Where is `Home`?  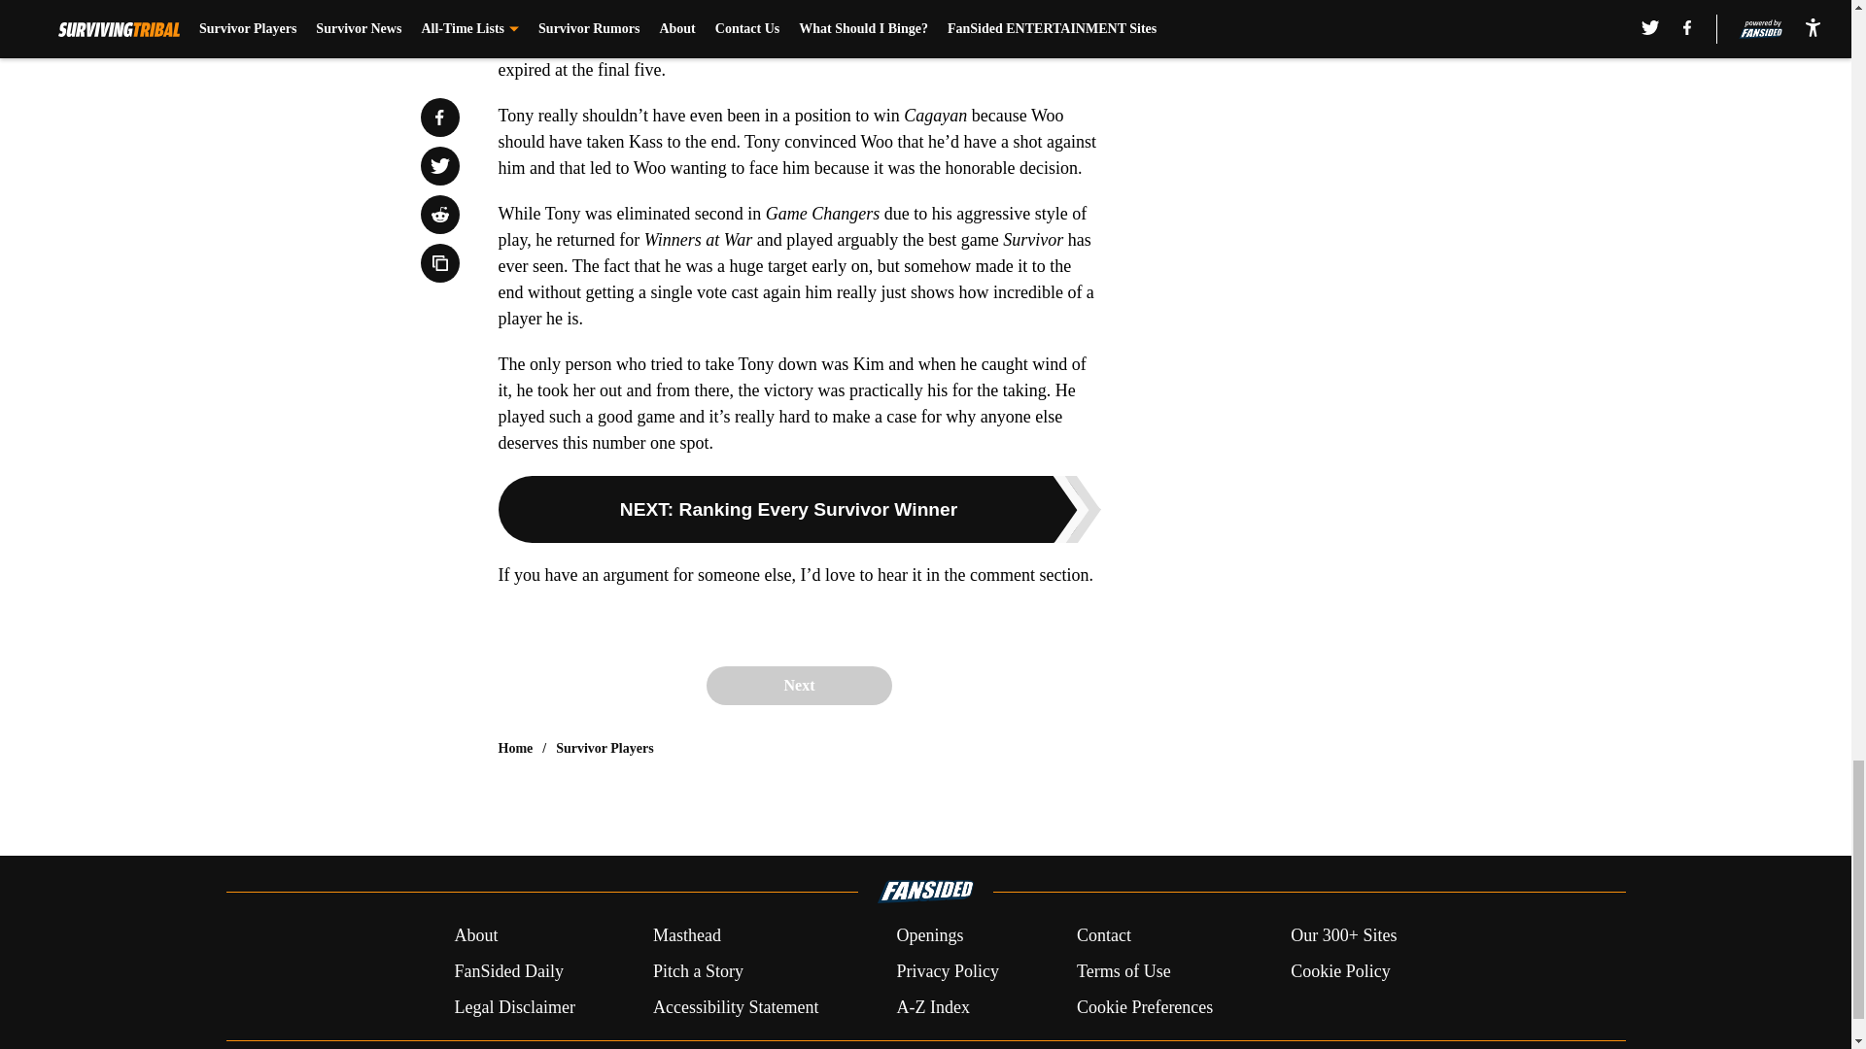
Home is located at coordinates (515, 748).